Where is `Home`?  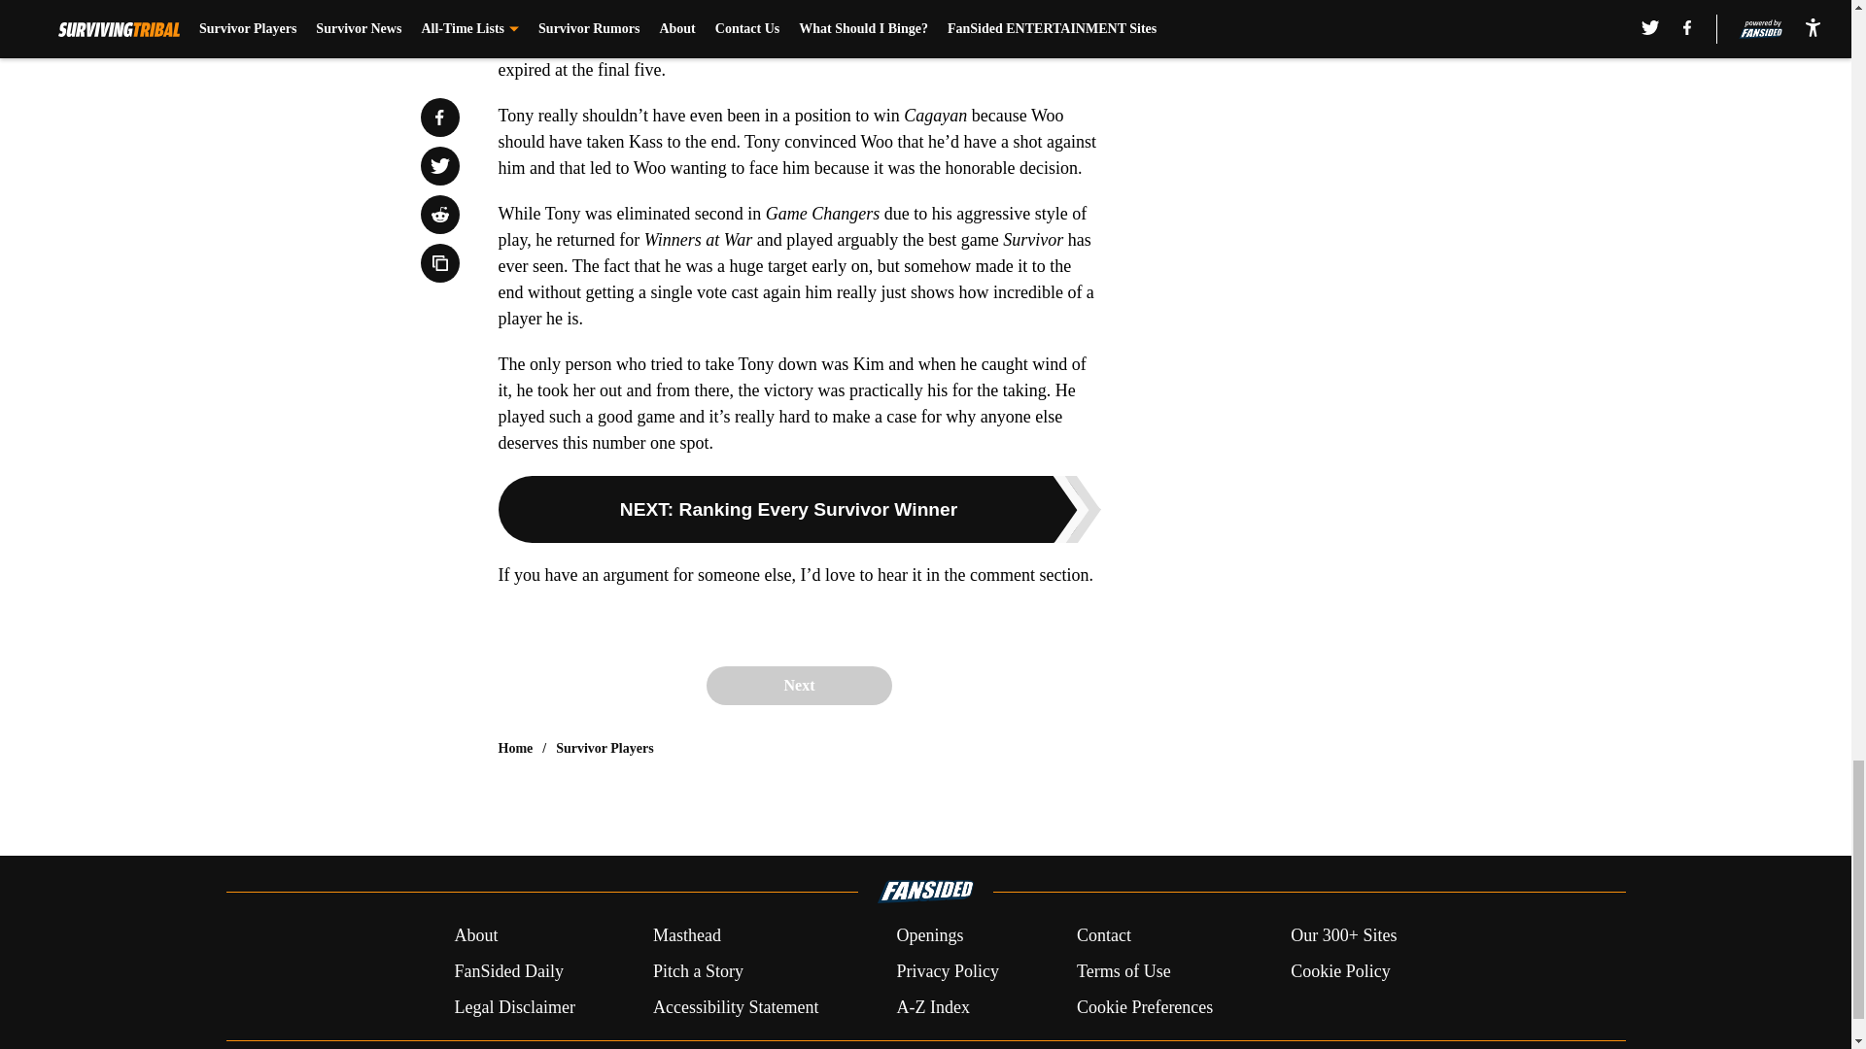
Home is located at coordinates (515, 748).